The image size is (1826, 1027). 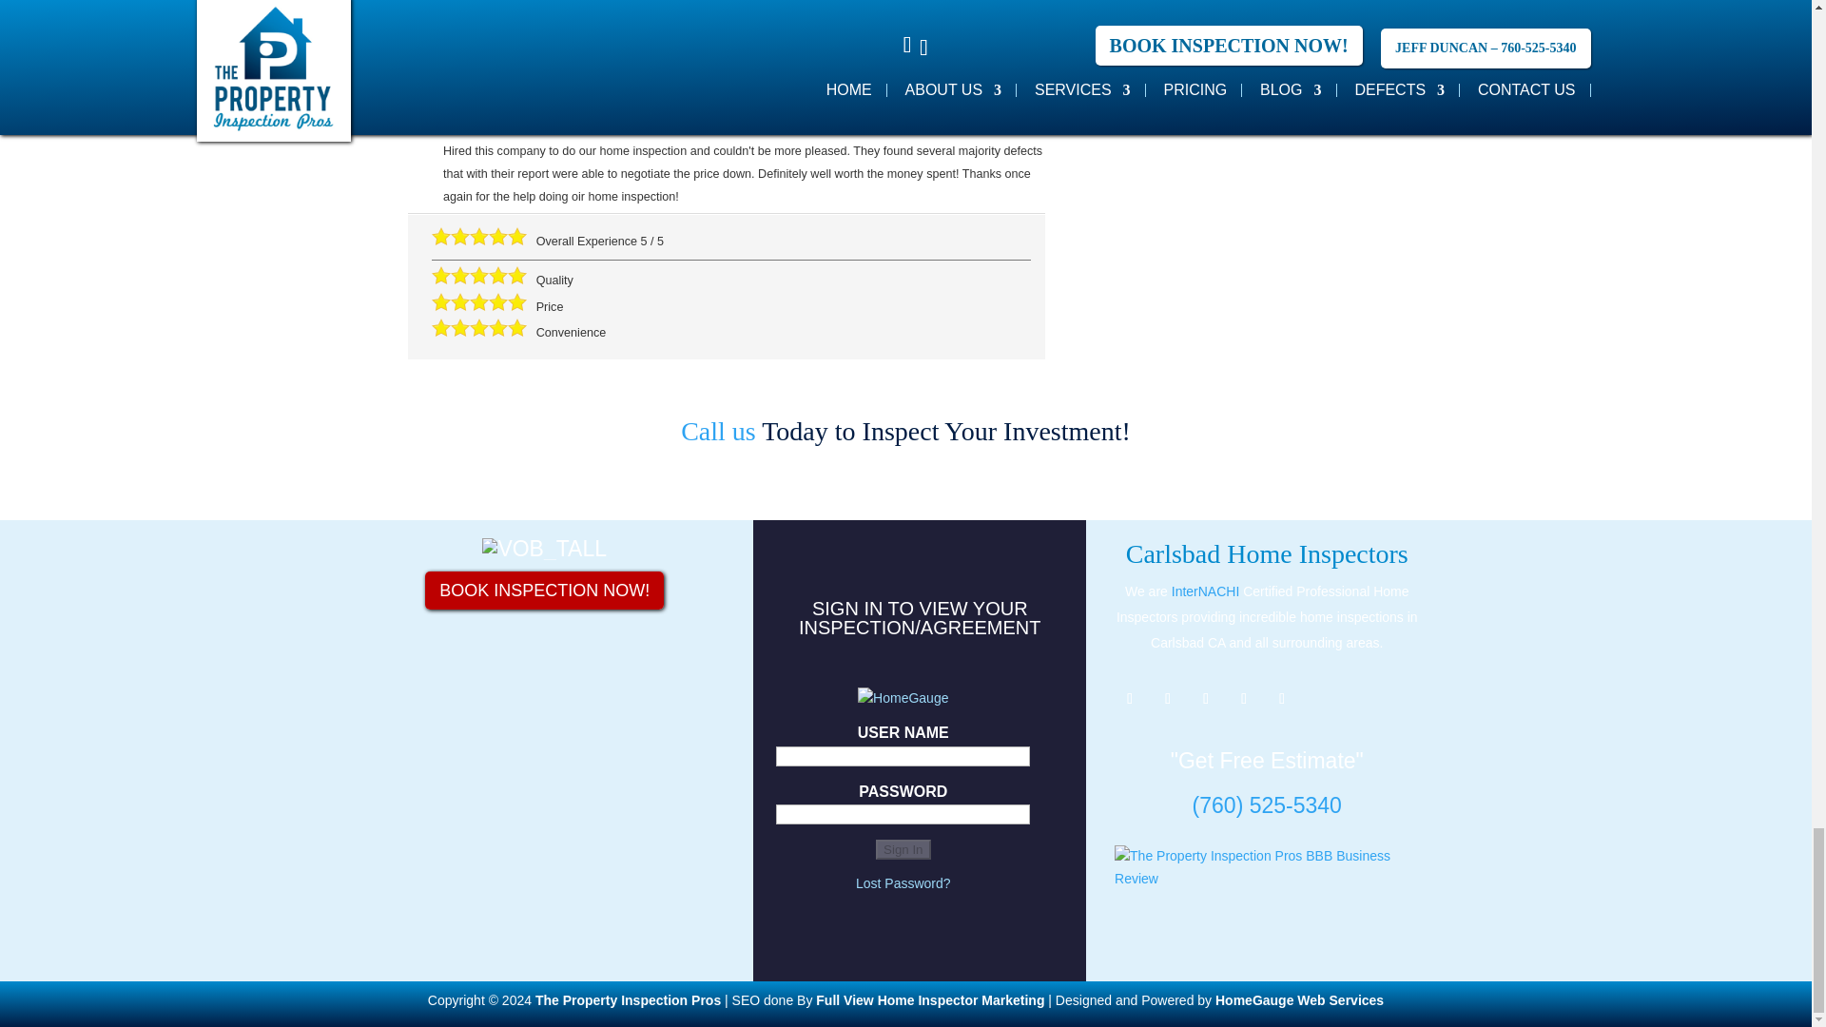 What do you see at coordinates (903, 849) in the screenshot?
I see `Sign In` at bounding box center [903, 849].